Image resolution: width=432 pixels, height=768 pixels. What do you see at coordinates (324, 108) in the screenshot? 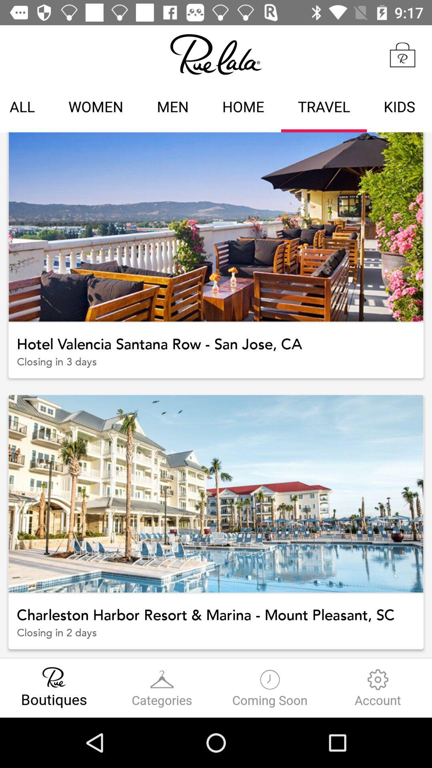
I see `launch the item to the left of the kids item` at bounding box center [324, 108].